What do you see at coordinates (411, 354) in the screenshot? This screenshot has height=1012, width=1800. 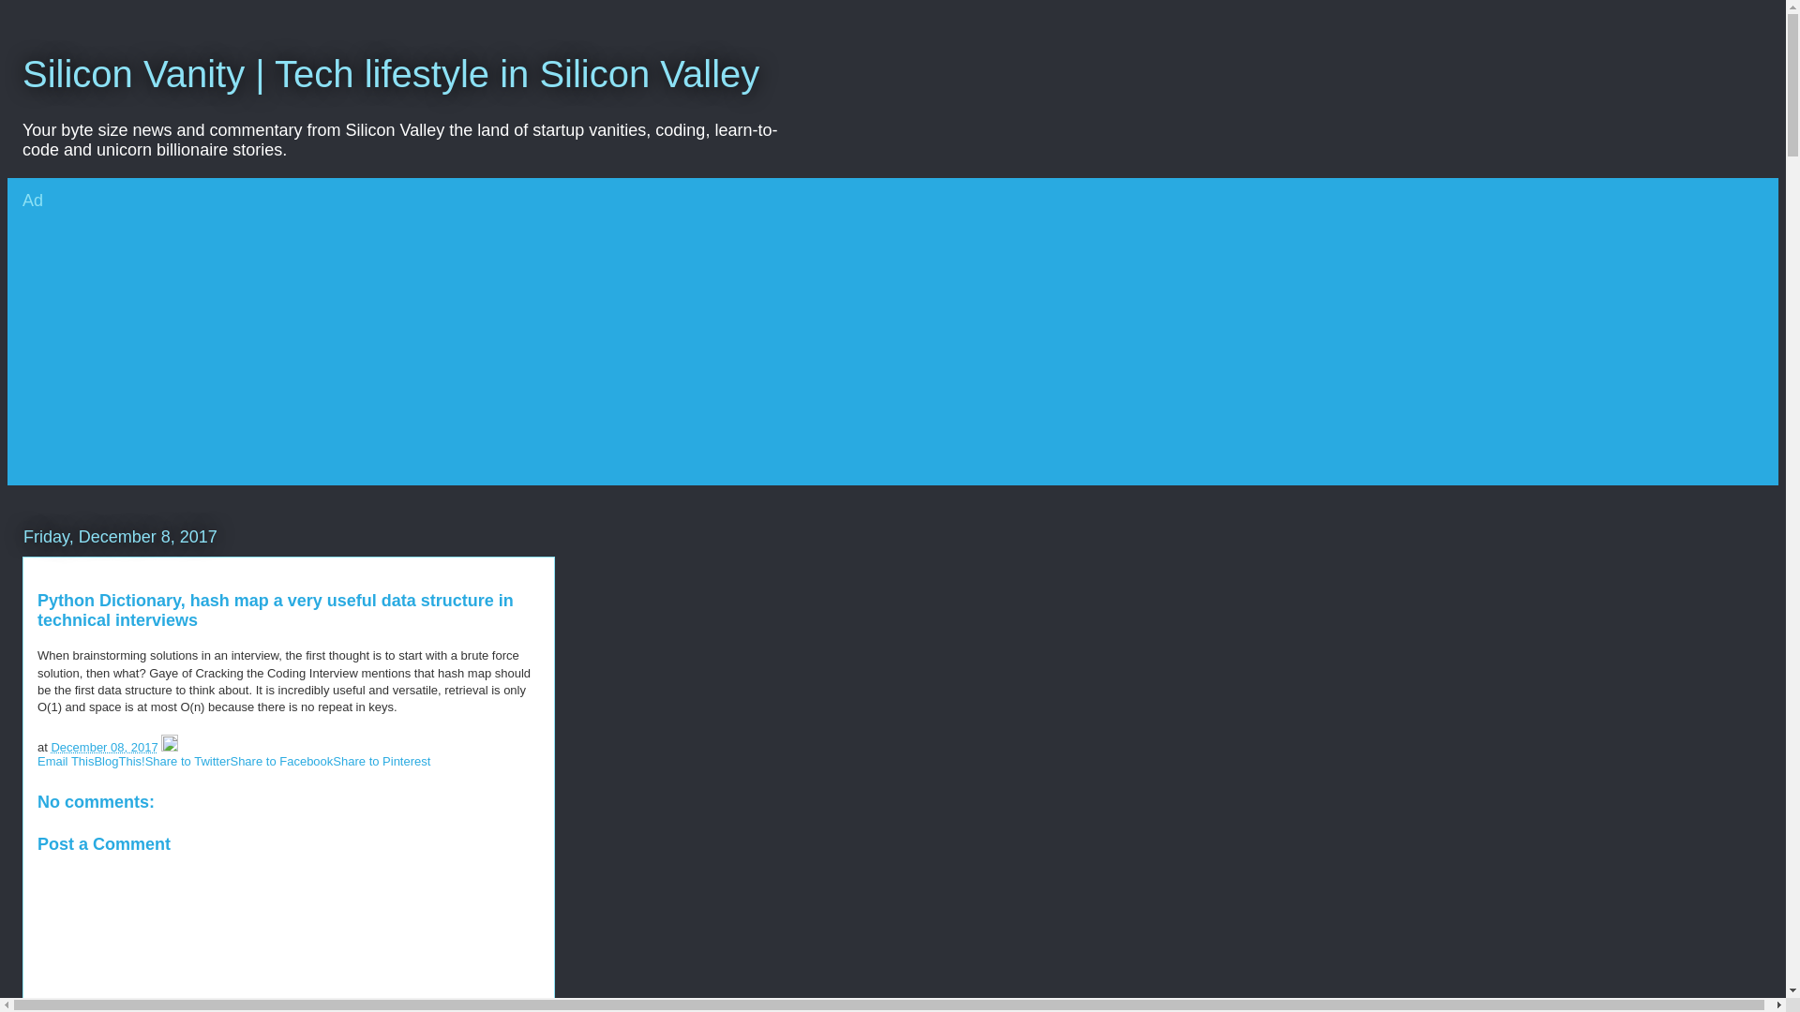 I see `Advertisement` at bounding box center [411, 354].